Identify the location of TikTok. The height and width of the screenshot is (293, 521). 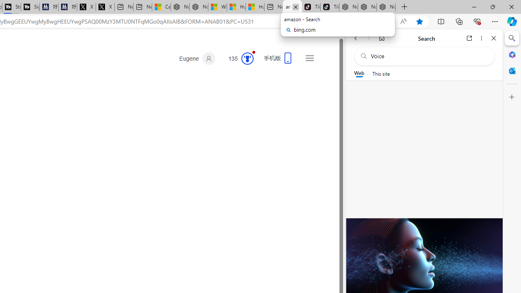
(330, 7).